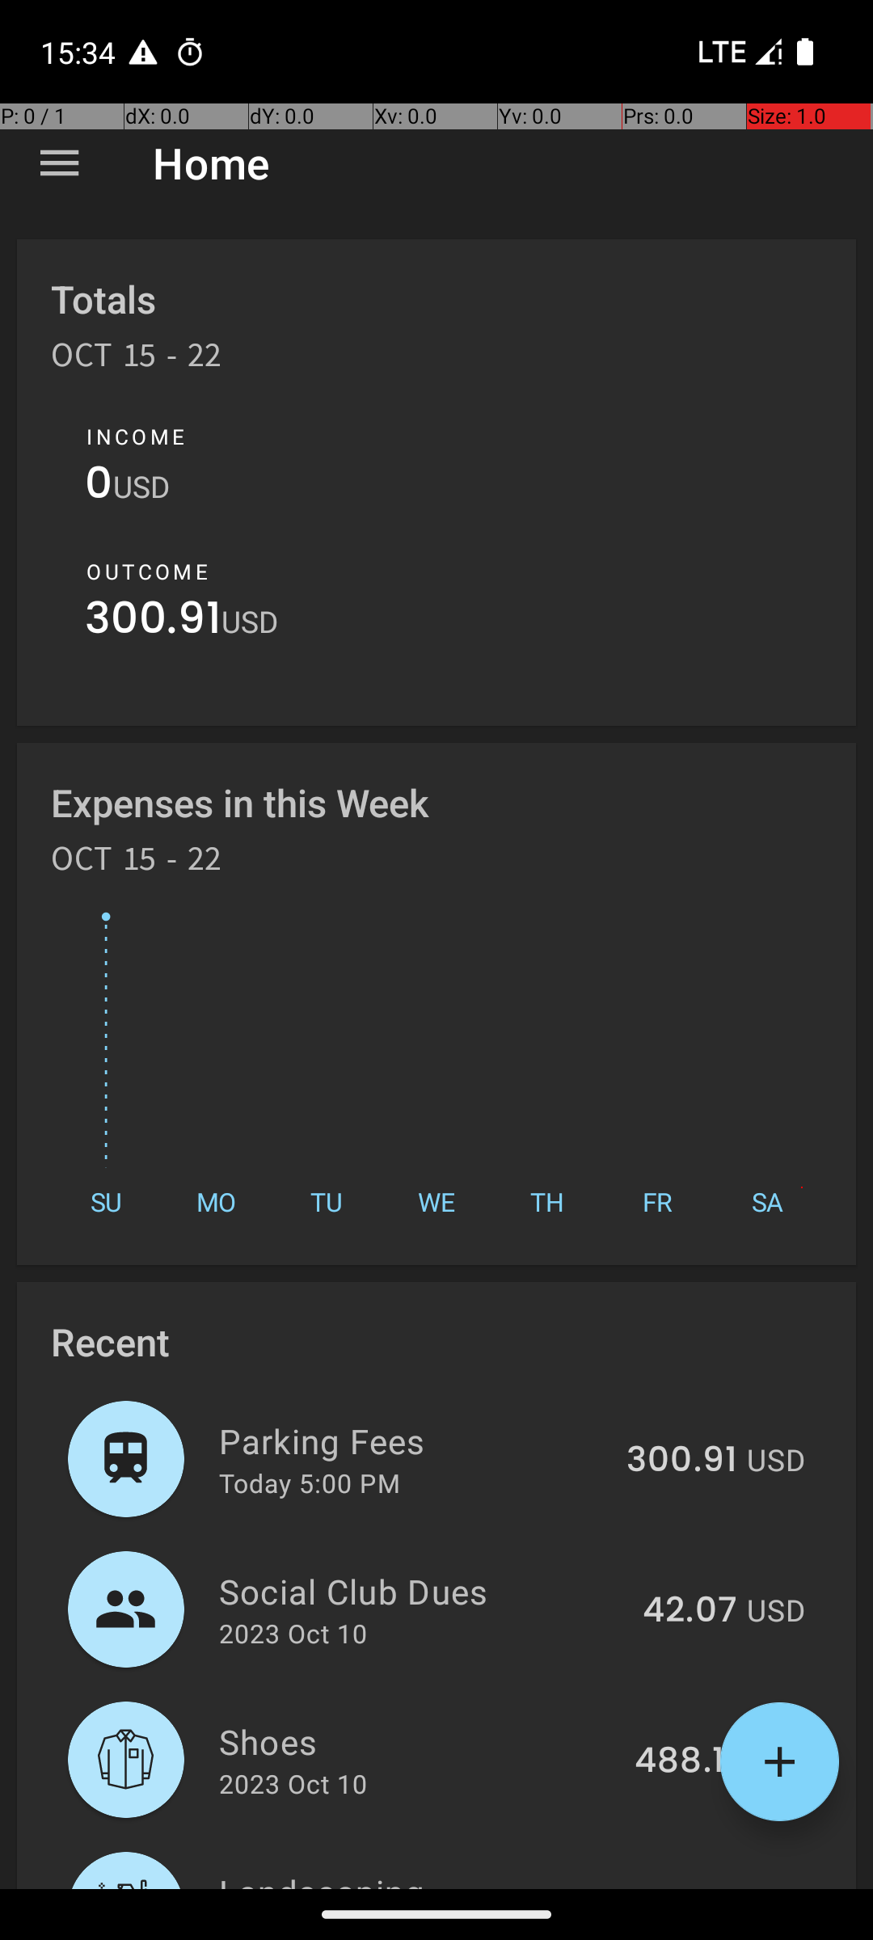 The image size is (873, 1940). Describe the element at coordinates (137, 361) in the screenshot. I see `OCT 15 - 22` at that location.